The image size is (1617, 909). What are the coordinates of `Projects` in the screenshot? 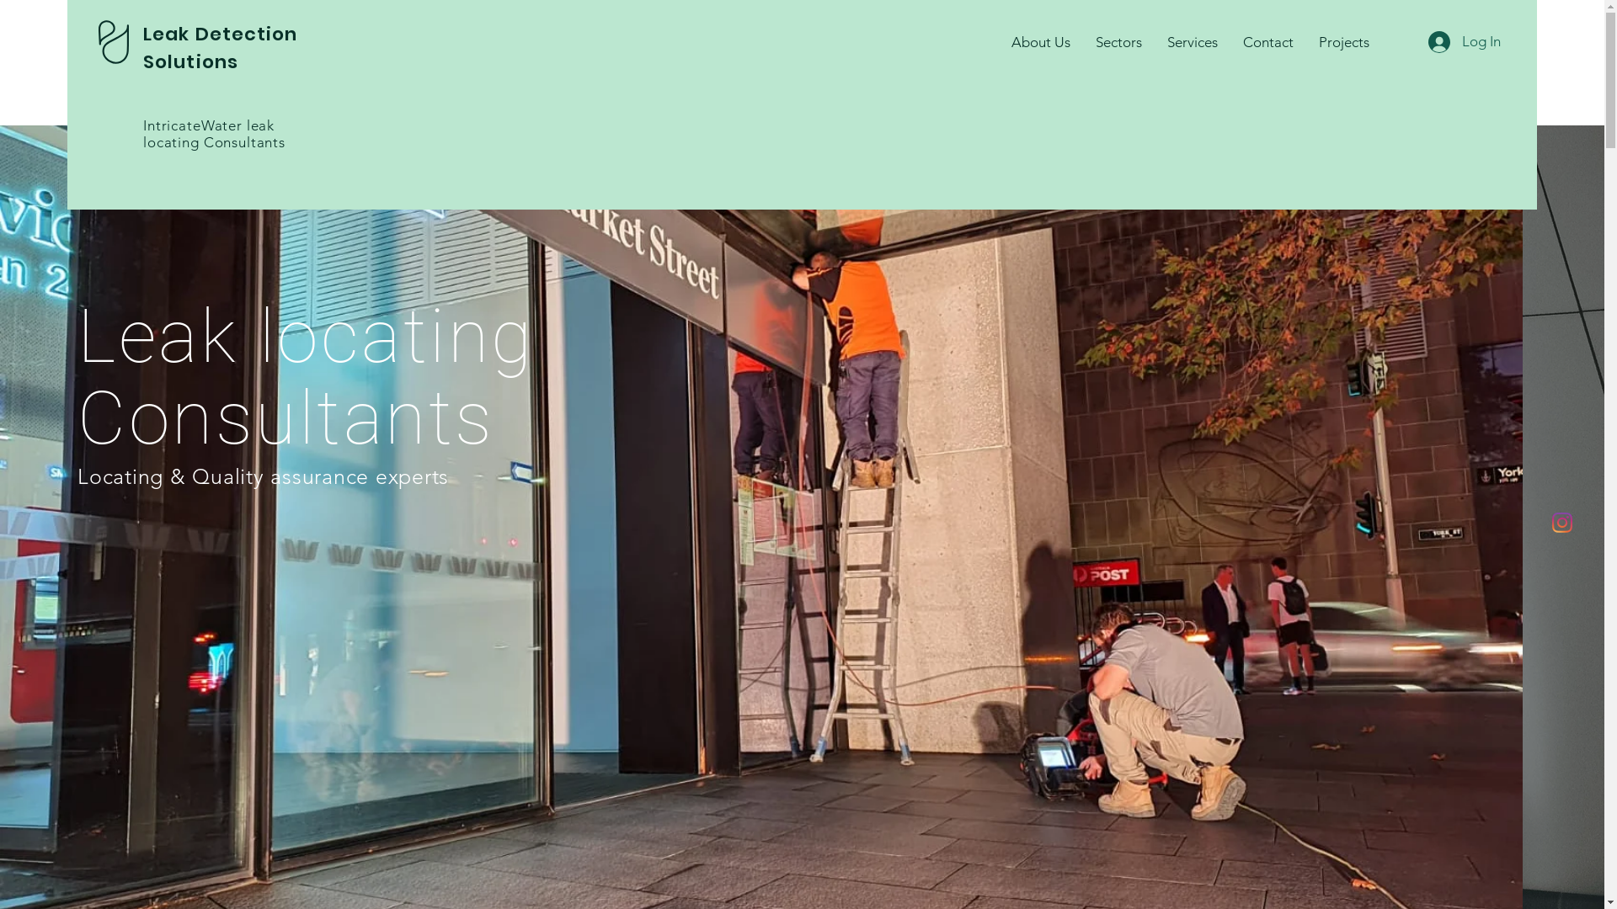 It's located at (1343, 42).